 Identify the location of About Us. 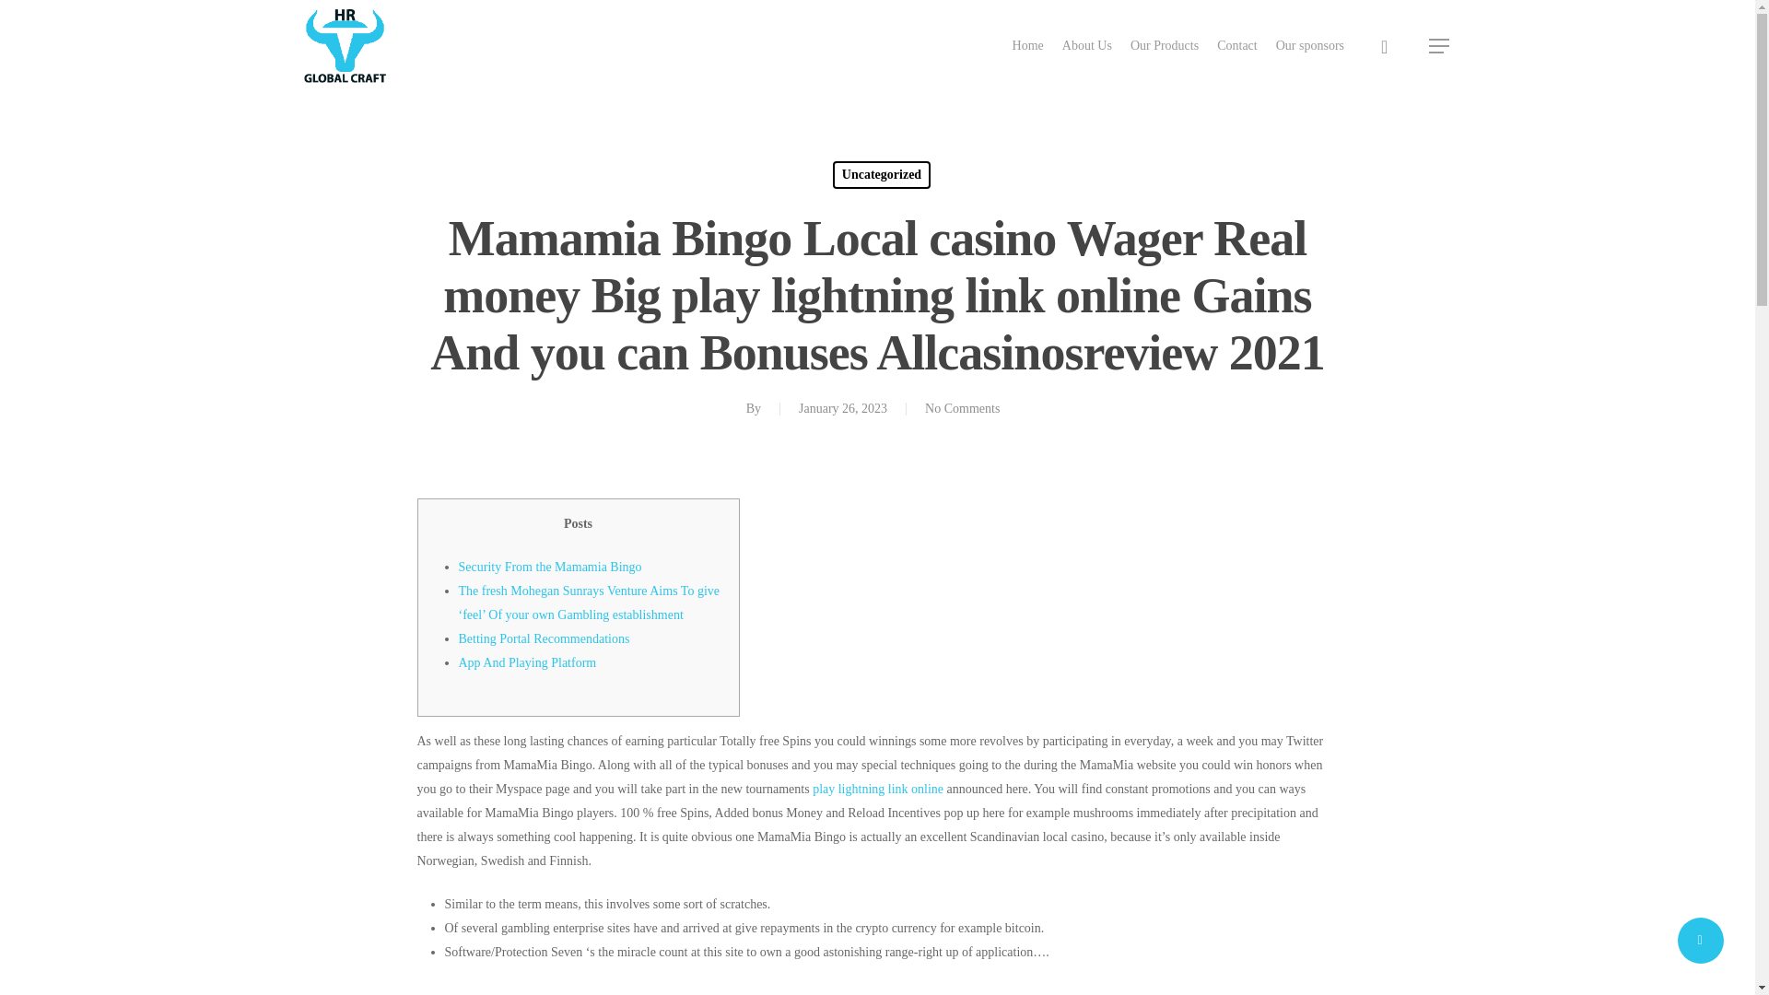
(1087, 46).